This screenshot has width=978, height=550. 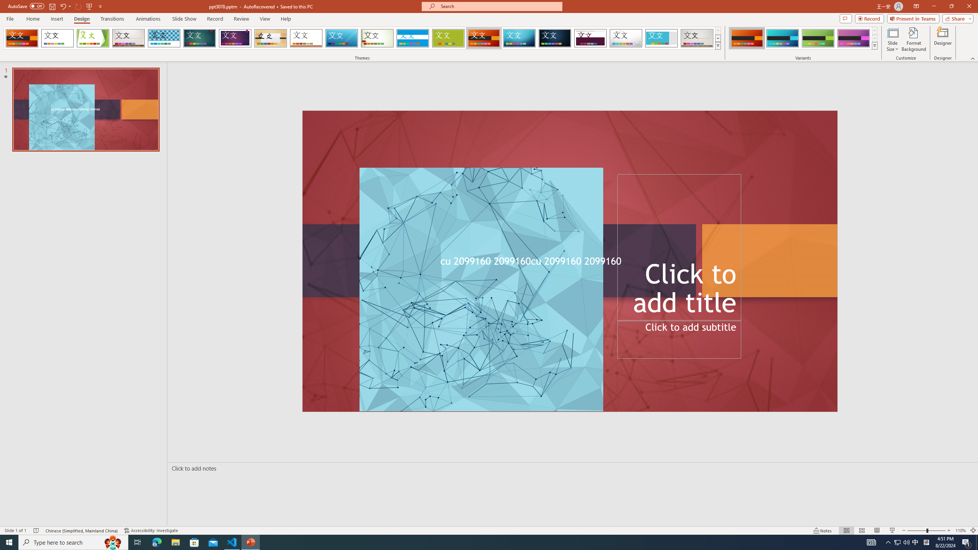 What do you see at coordinates (199, 38) in the screenshot?
I see `Ion` at bounding box center [199, 38].